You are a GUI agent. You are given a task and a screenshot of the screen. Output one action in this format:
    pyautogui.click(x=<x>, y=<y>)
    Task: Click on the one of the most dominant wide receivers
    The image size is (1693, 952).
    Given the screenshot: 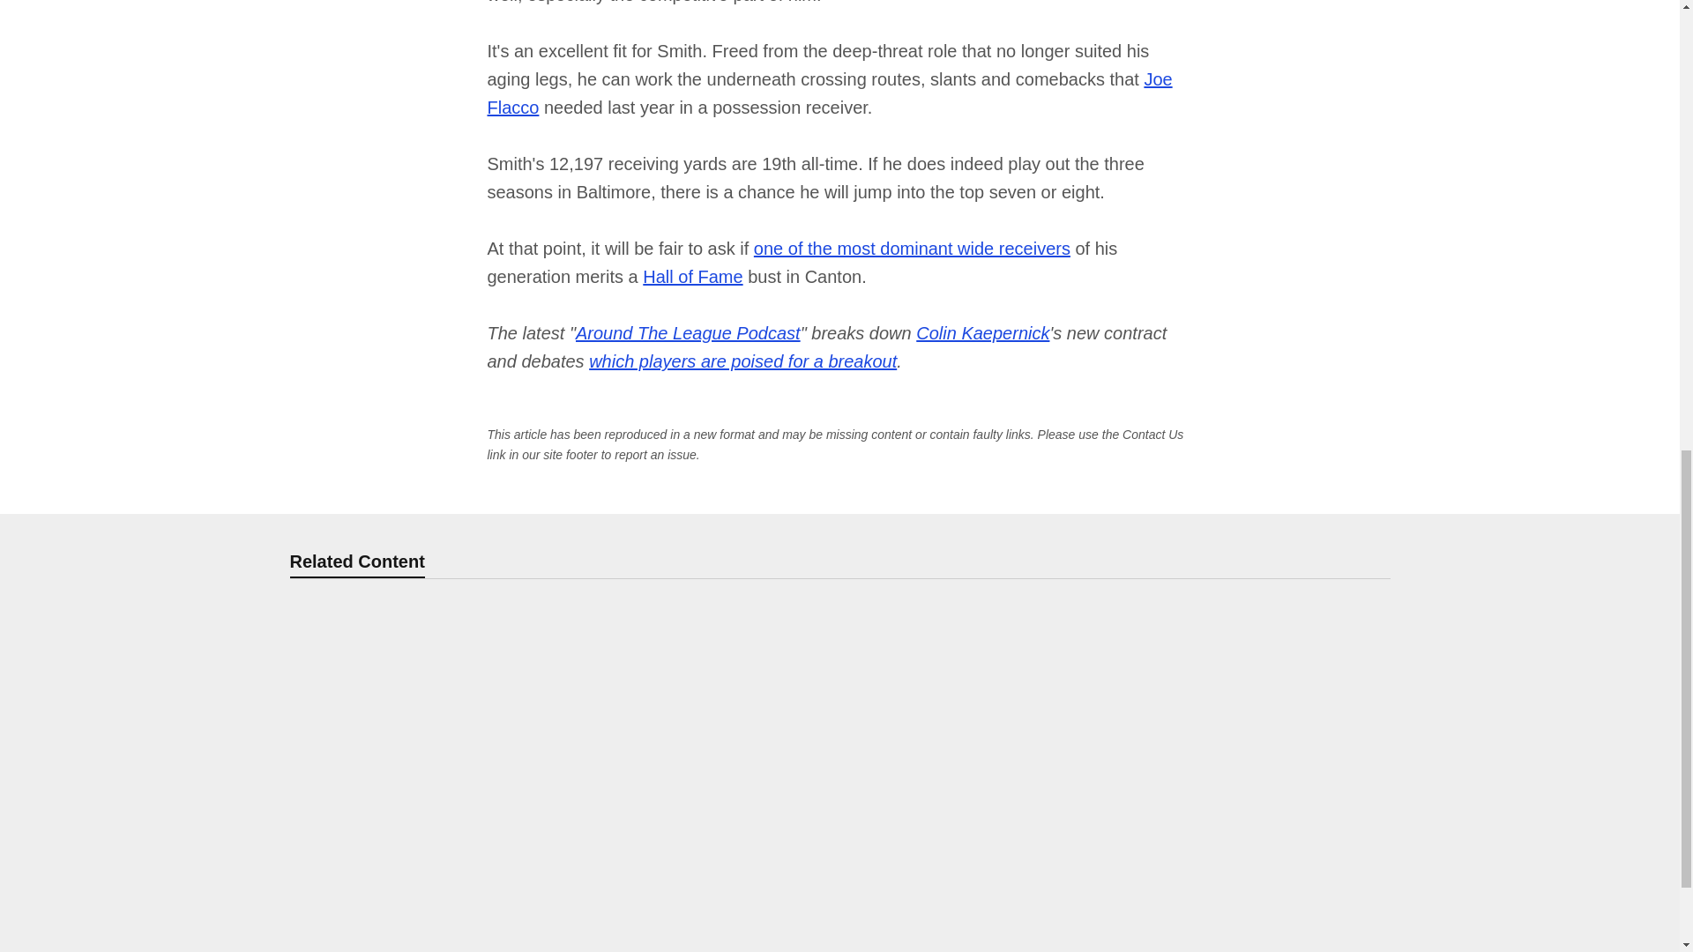 What is the action you would take?
    pyautogui.click(x=912, y=249)
    